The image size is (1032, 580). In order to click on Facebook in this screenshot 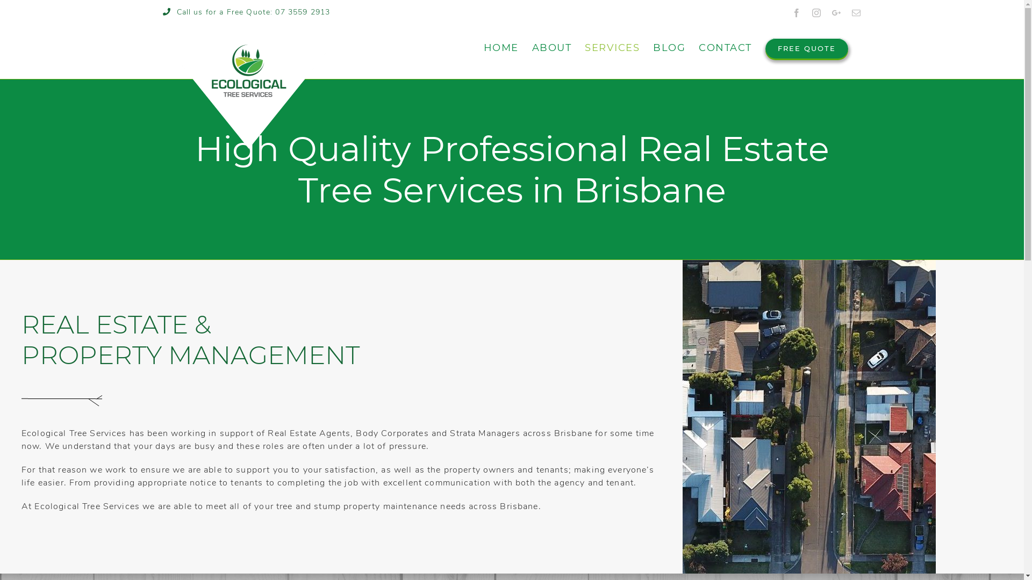, I will do `click(797, 13)`.